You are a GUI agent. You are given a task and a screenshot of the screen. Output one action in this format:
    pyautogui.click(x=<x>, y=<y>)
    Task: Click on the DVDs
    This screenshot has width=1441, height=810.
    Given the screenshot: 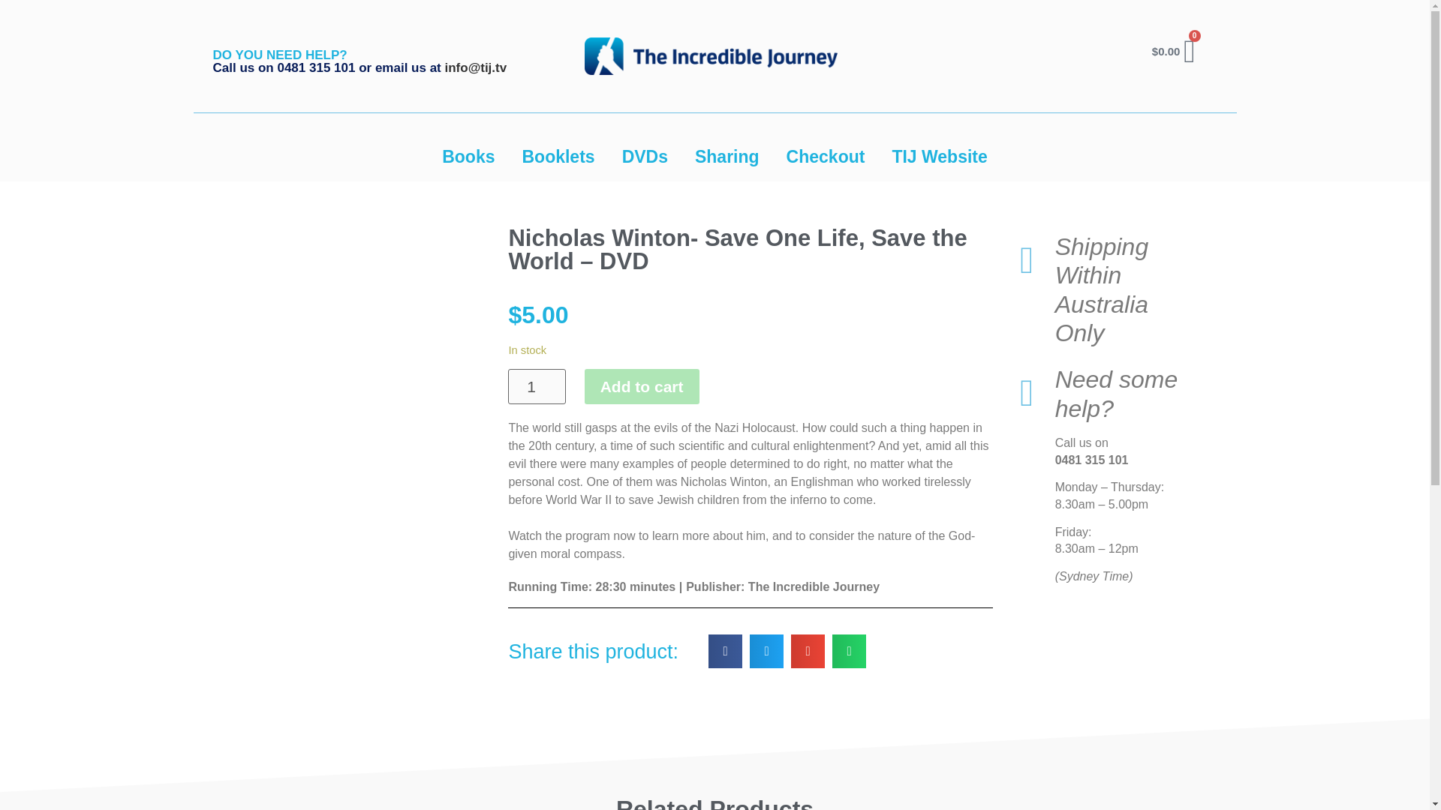 What is the action you would take?
    pyautogui.click(x=645, y=156)
    